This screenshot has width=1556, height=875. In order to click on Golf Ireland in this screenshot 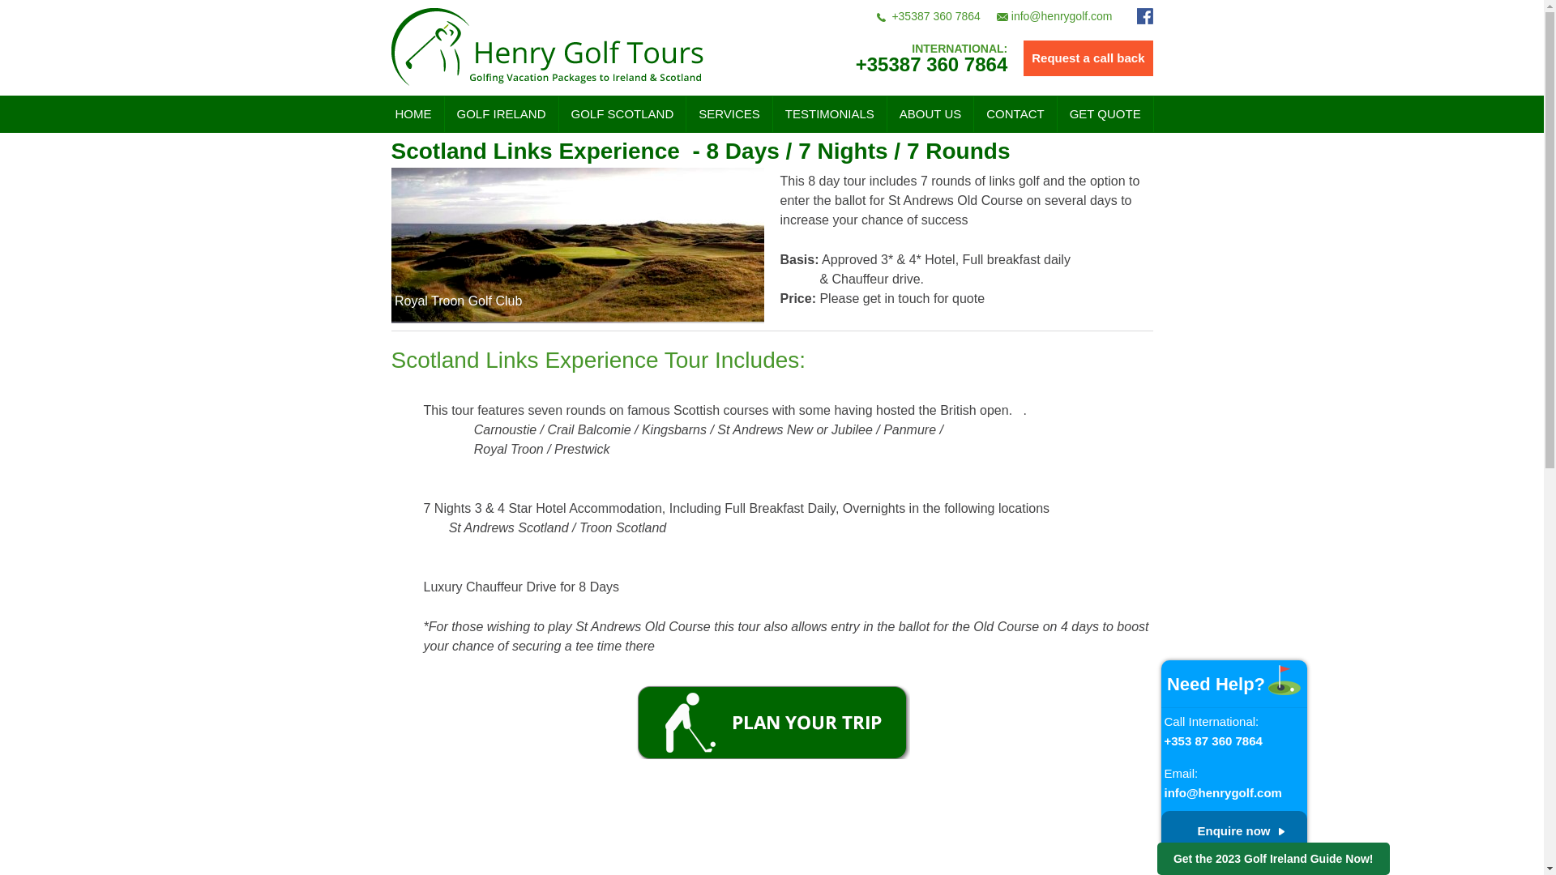, I will do `click(501, 113)`.